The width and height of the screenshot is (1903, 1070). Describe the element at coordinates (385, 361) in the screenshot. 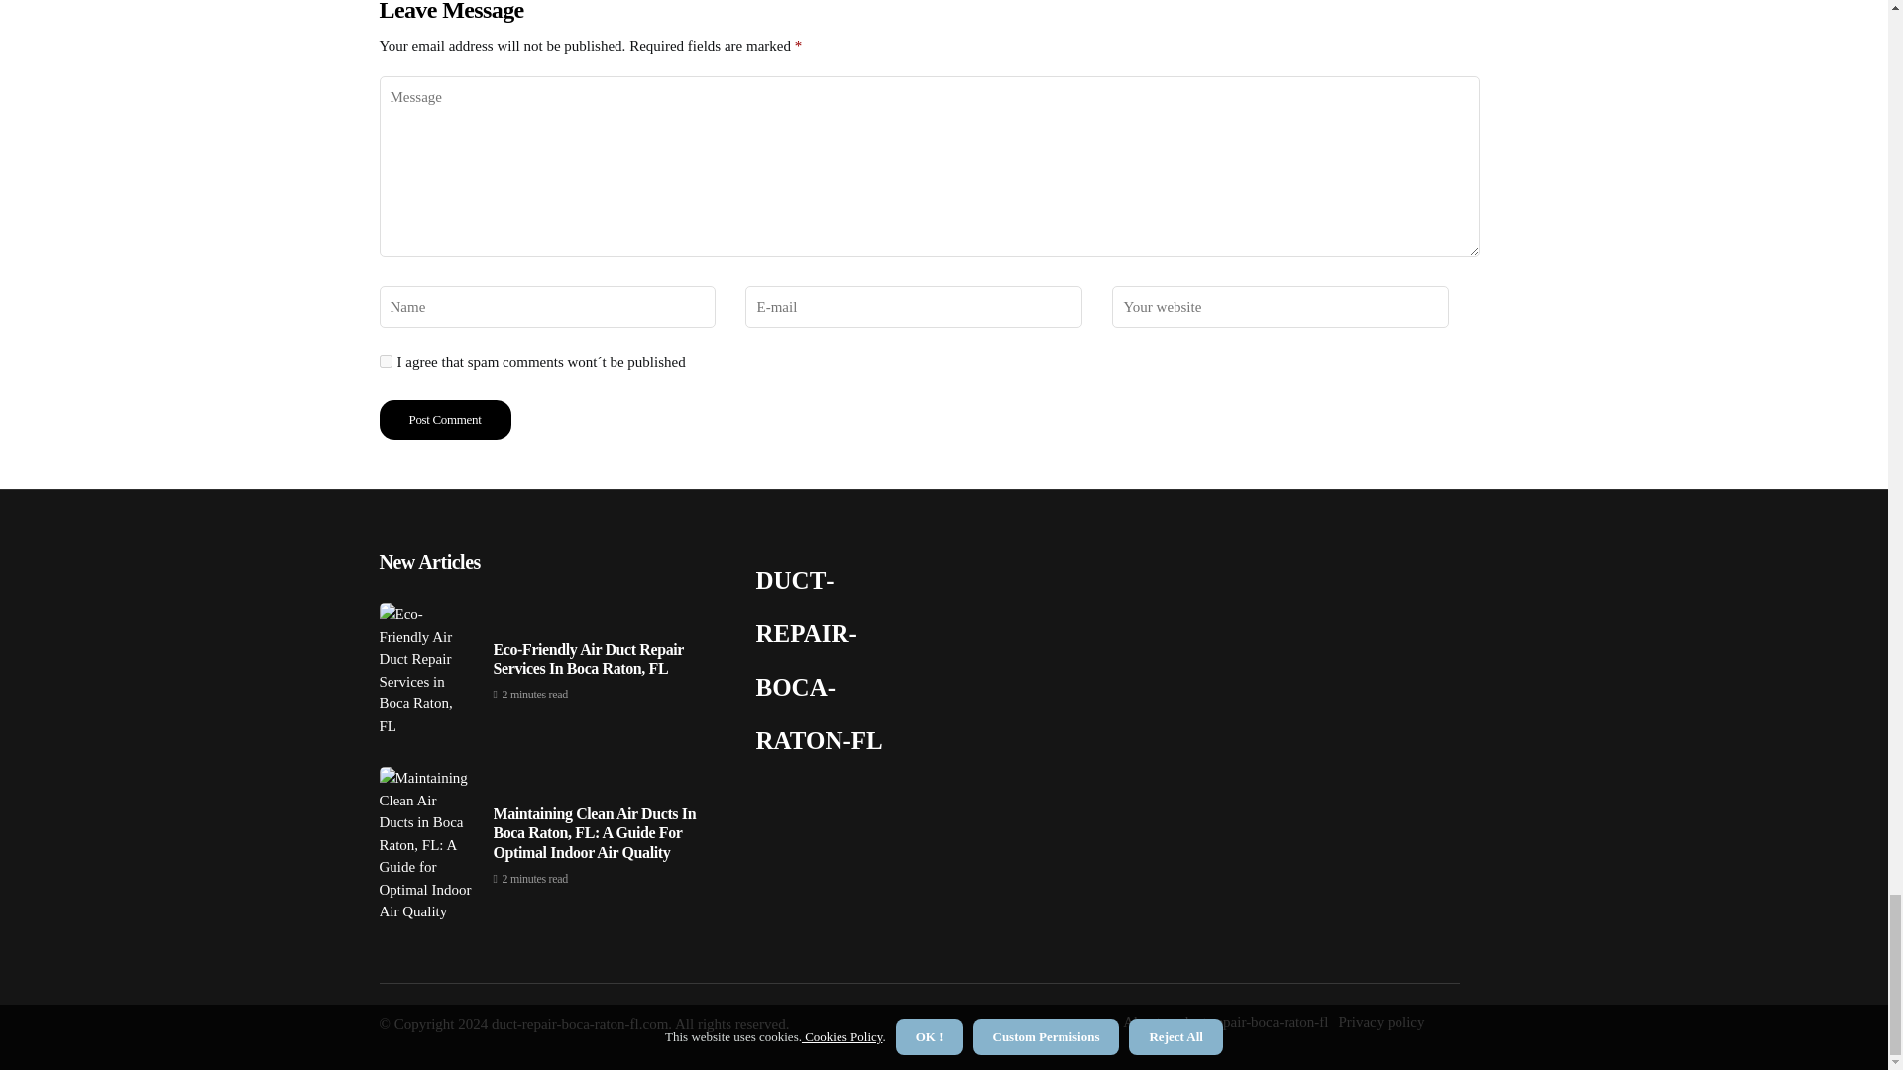

I see `yes` at that location.